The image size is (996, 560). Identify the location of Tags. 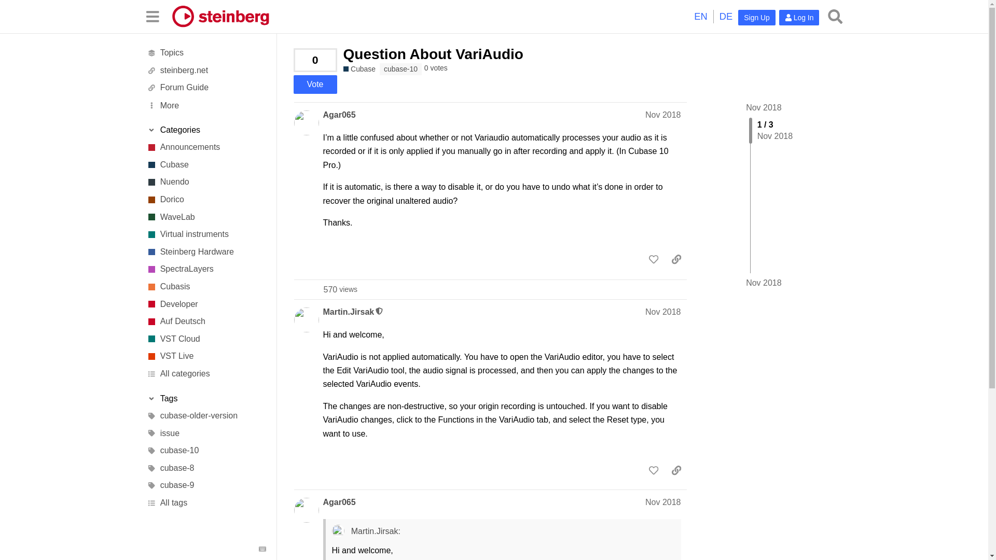
(206, 398).